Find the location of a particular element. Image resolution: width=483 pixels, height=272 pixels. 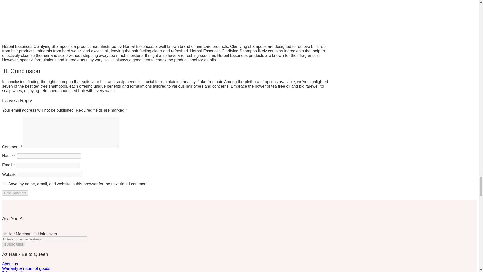

Hair Users is located at coordinates (35, 234).